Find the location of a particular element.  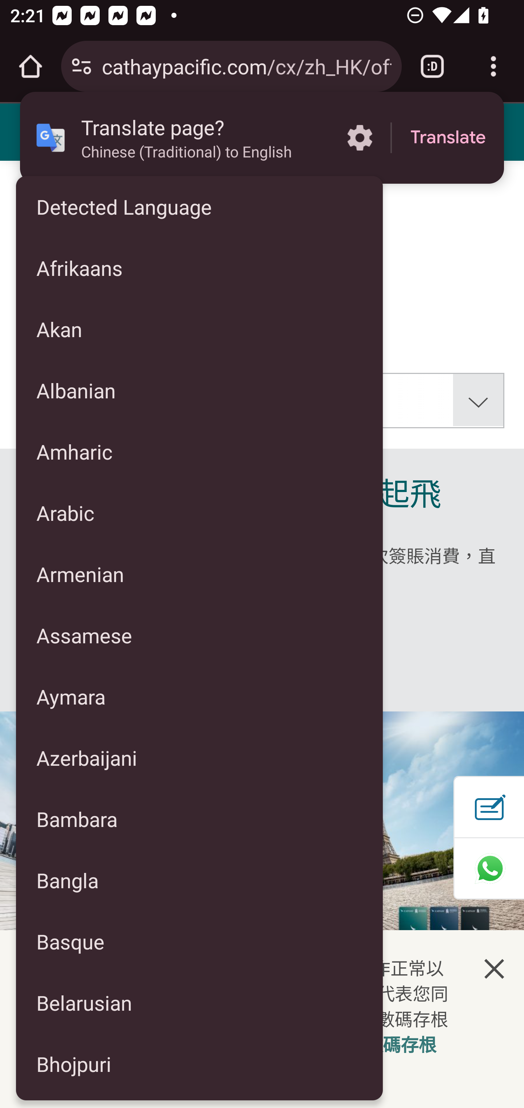

Bambara is located at coordinates (199, 819).